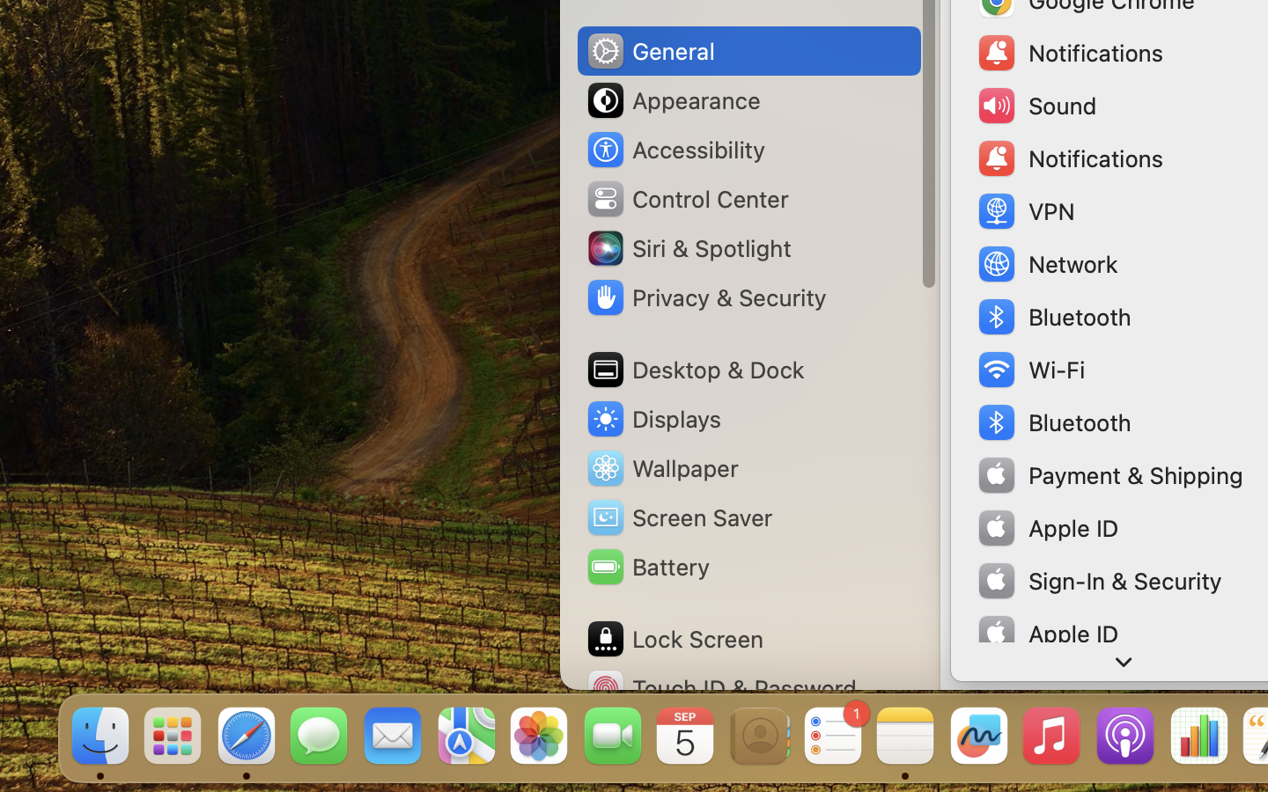 The width and height of the screenshot is (1268, 792). I want to click on Desktop & Dock, so click(695, 370).